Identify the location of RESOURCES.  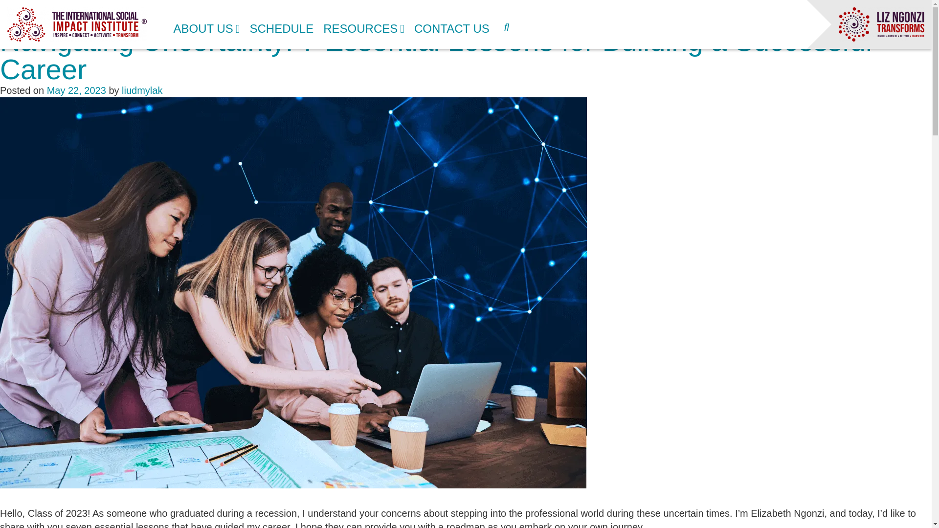
(364, 24).